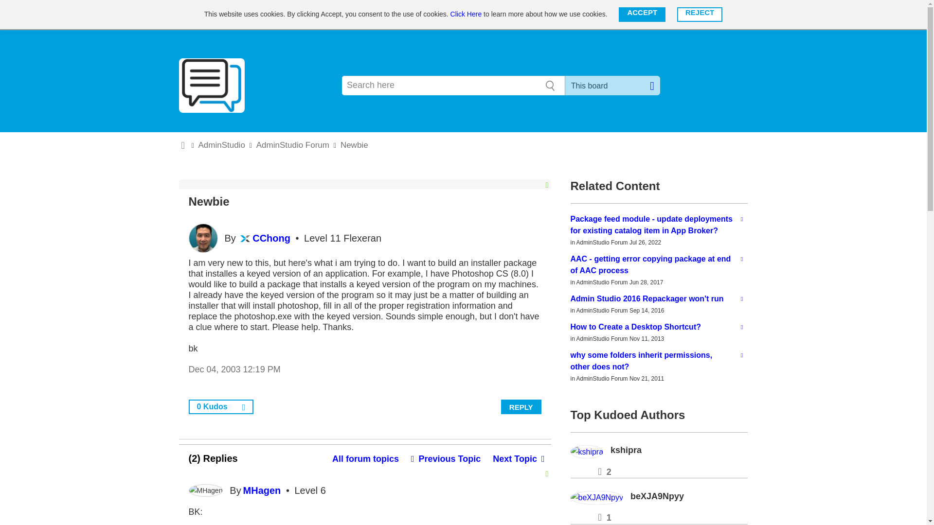  I want to click on More, so click(604, 15).